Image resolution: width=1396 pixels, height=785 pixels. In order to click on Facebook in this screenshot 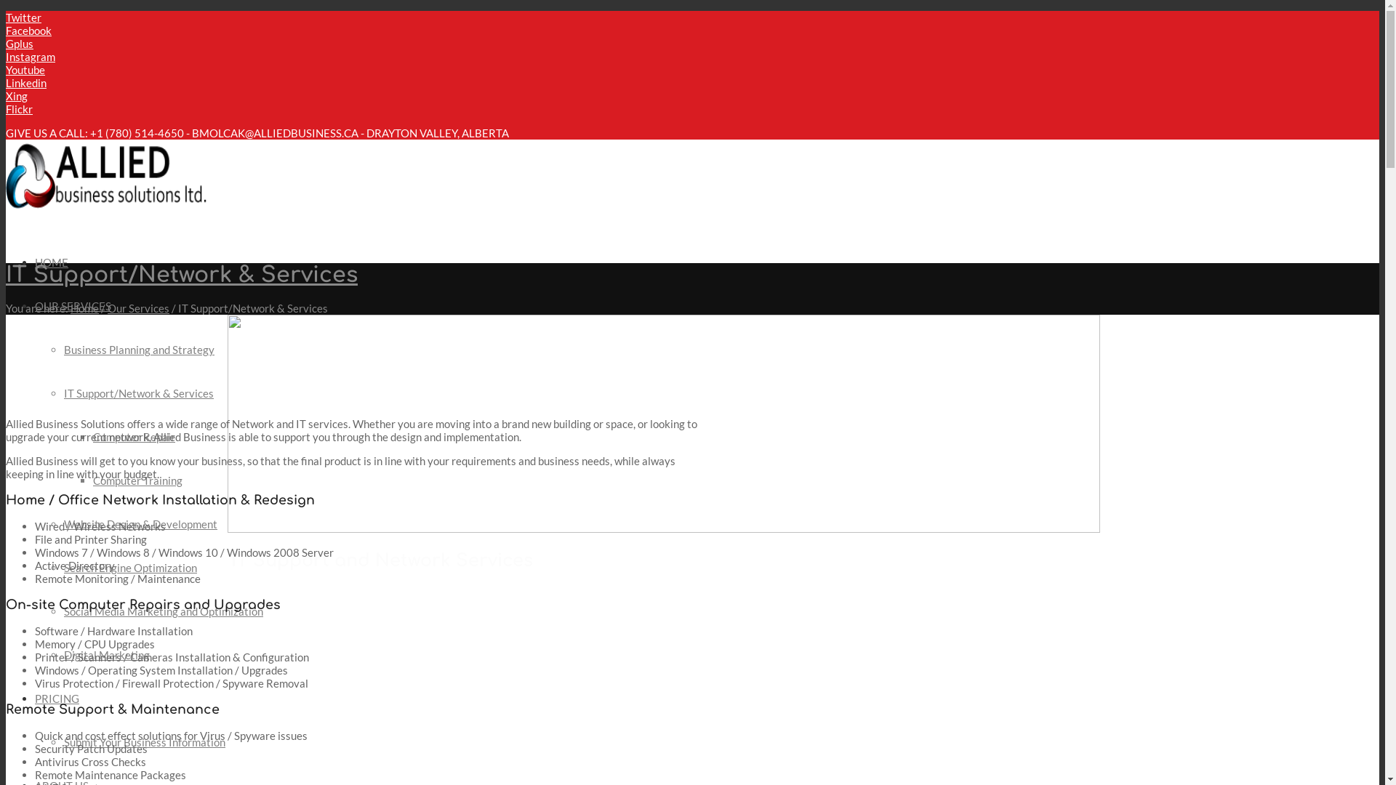, I will do `click(29, 31)`.